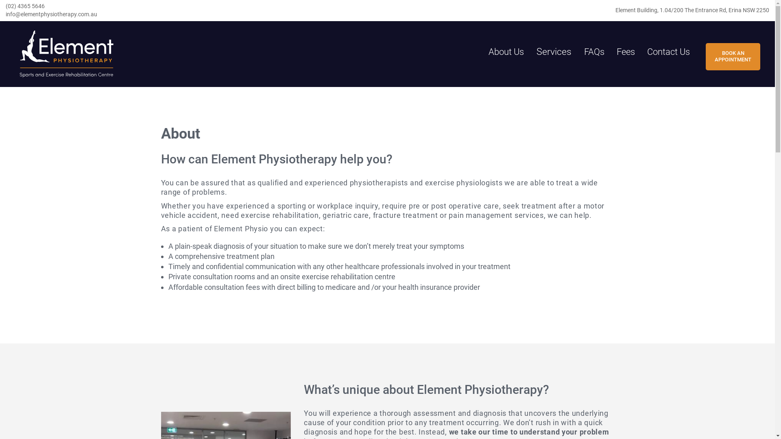  Describe the element at coordinates (194, 7) in the screenshot. I see `(02) 4365 5646` at that location.